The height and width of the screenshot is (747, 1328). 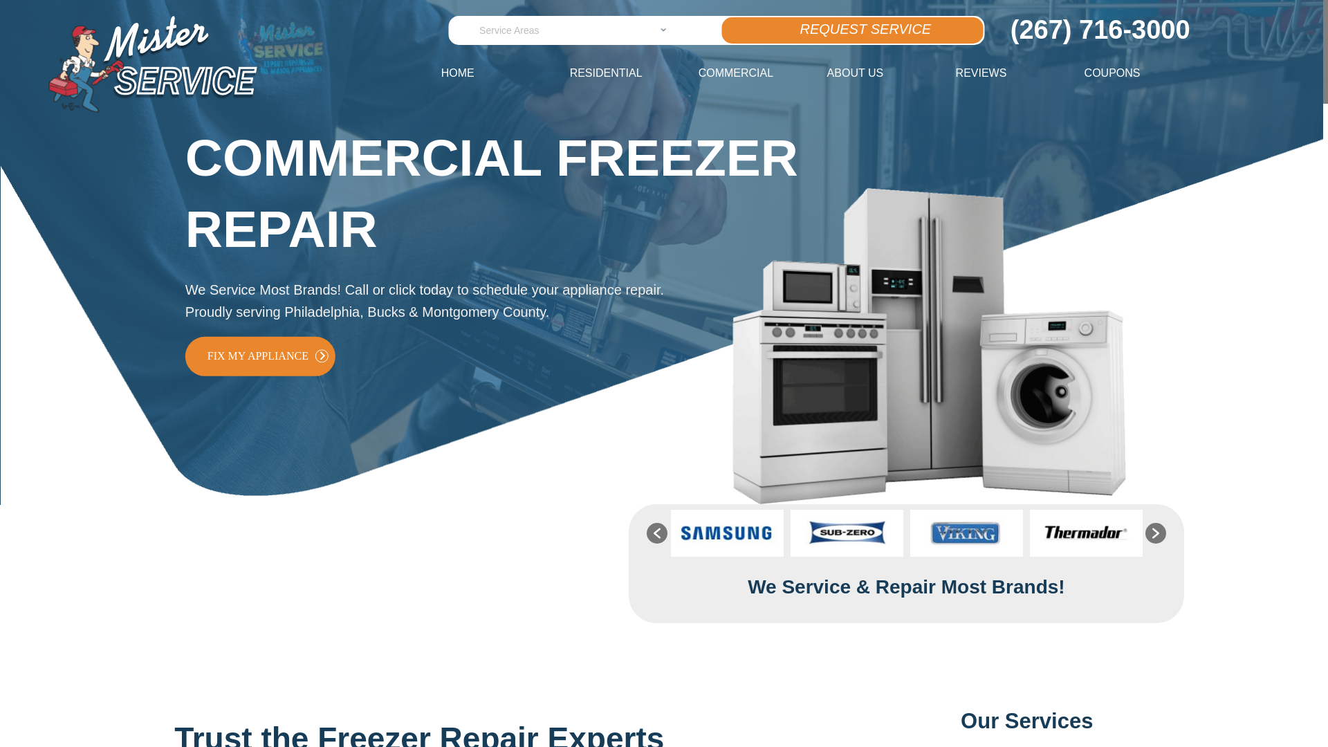 I want to click on HOME, so click(x=504, y=73).